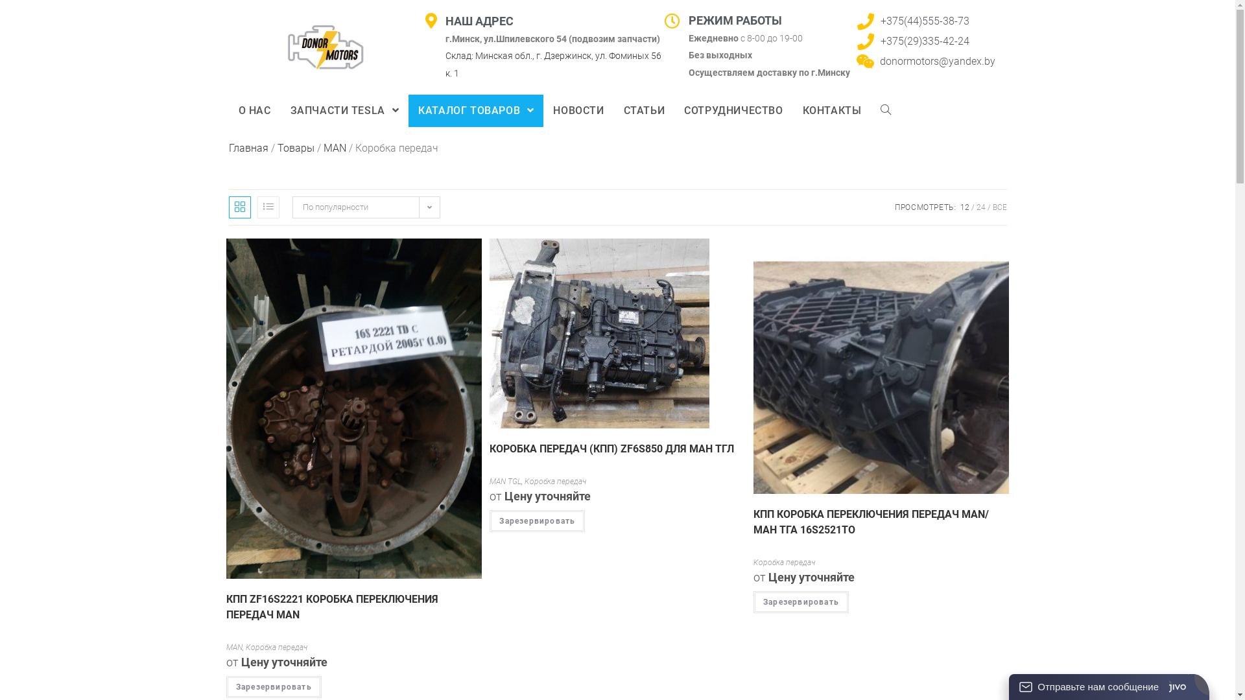 The width and height of the screenshot is (1245, 700). Describe the element at coordinates (925, 41) in the screenshot. I see `+375(29)335-42-24` at that location.